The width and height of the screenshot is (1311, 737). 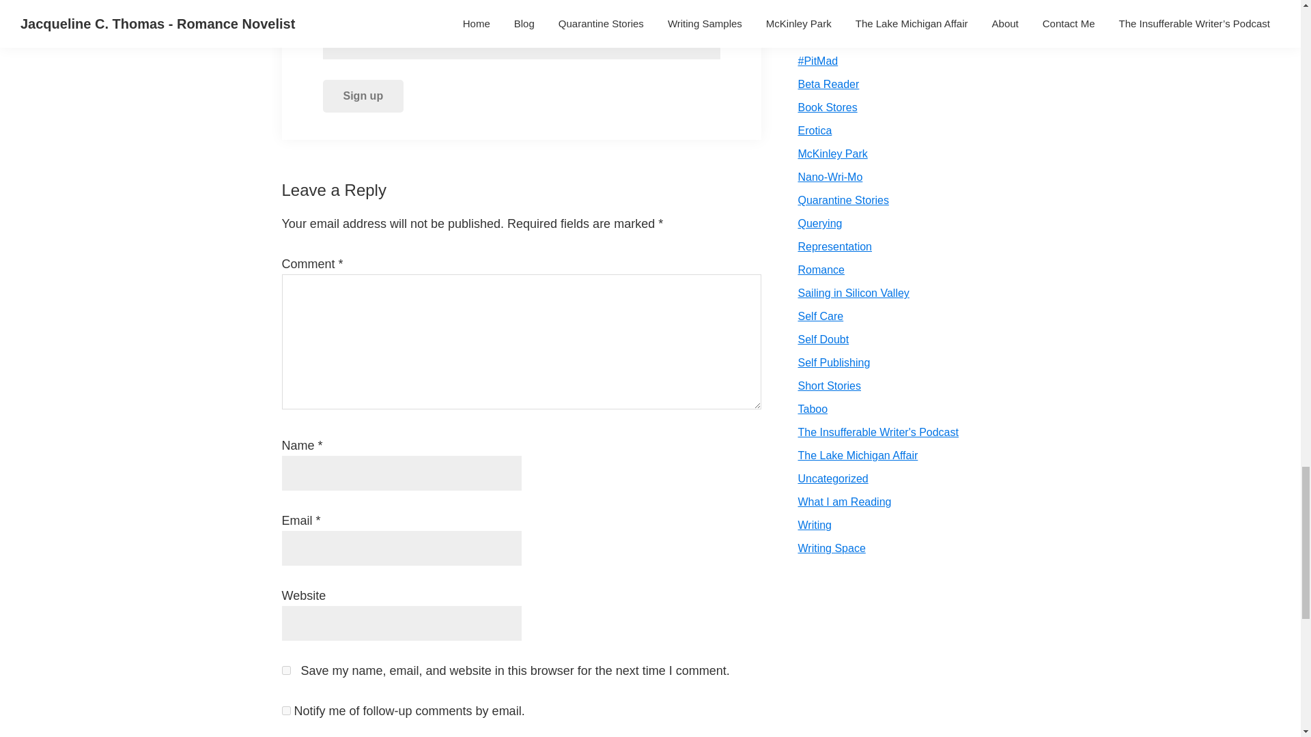 I want to click on Sign up, so click(x=363, y=96).